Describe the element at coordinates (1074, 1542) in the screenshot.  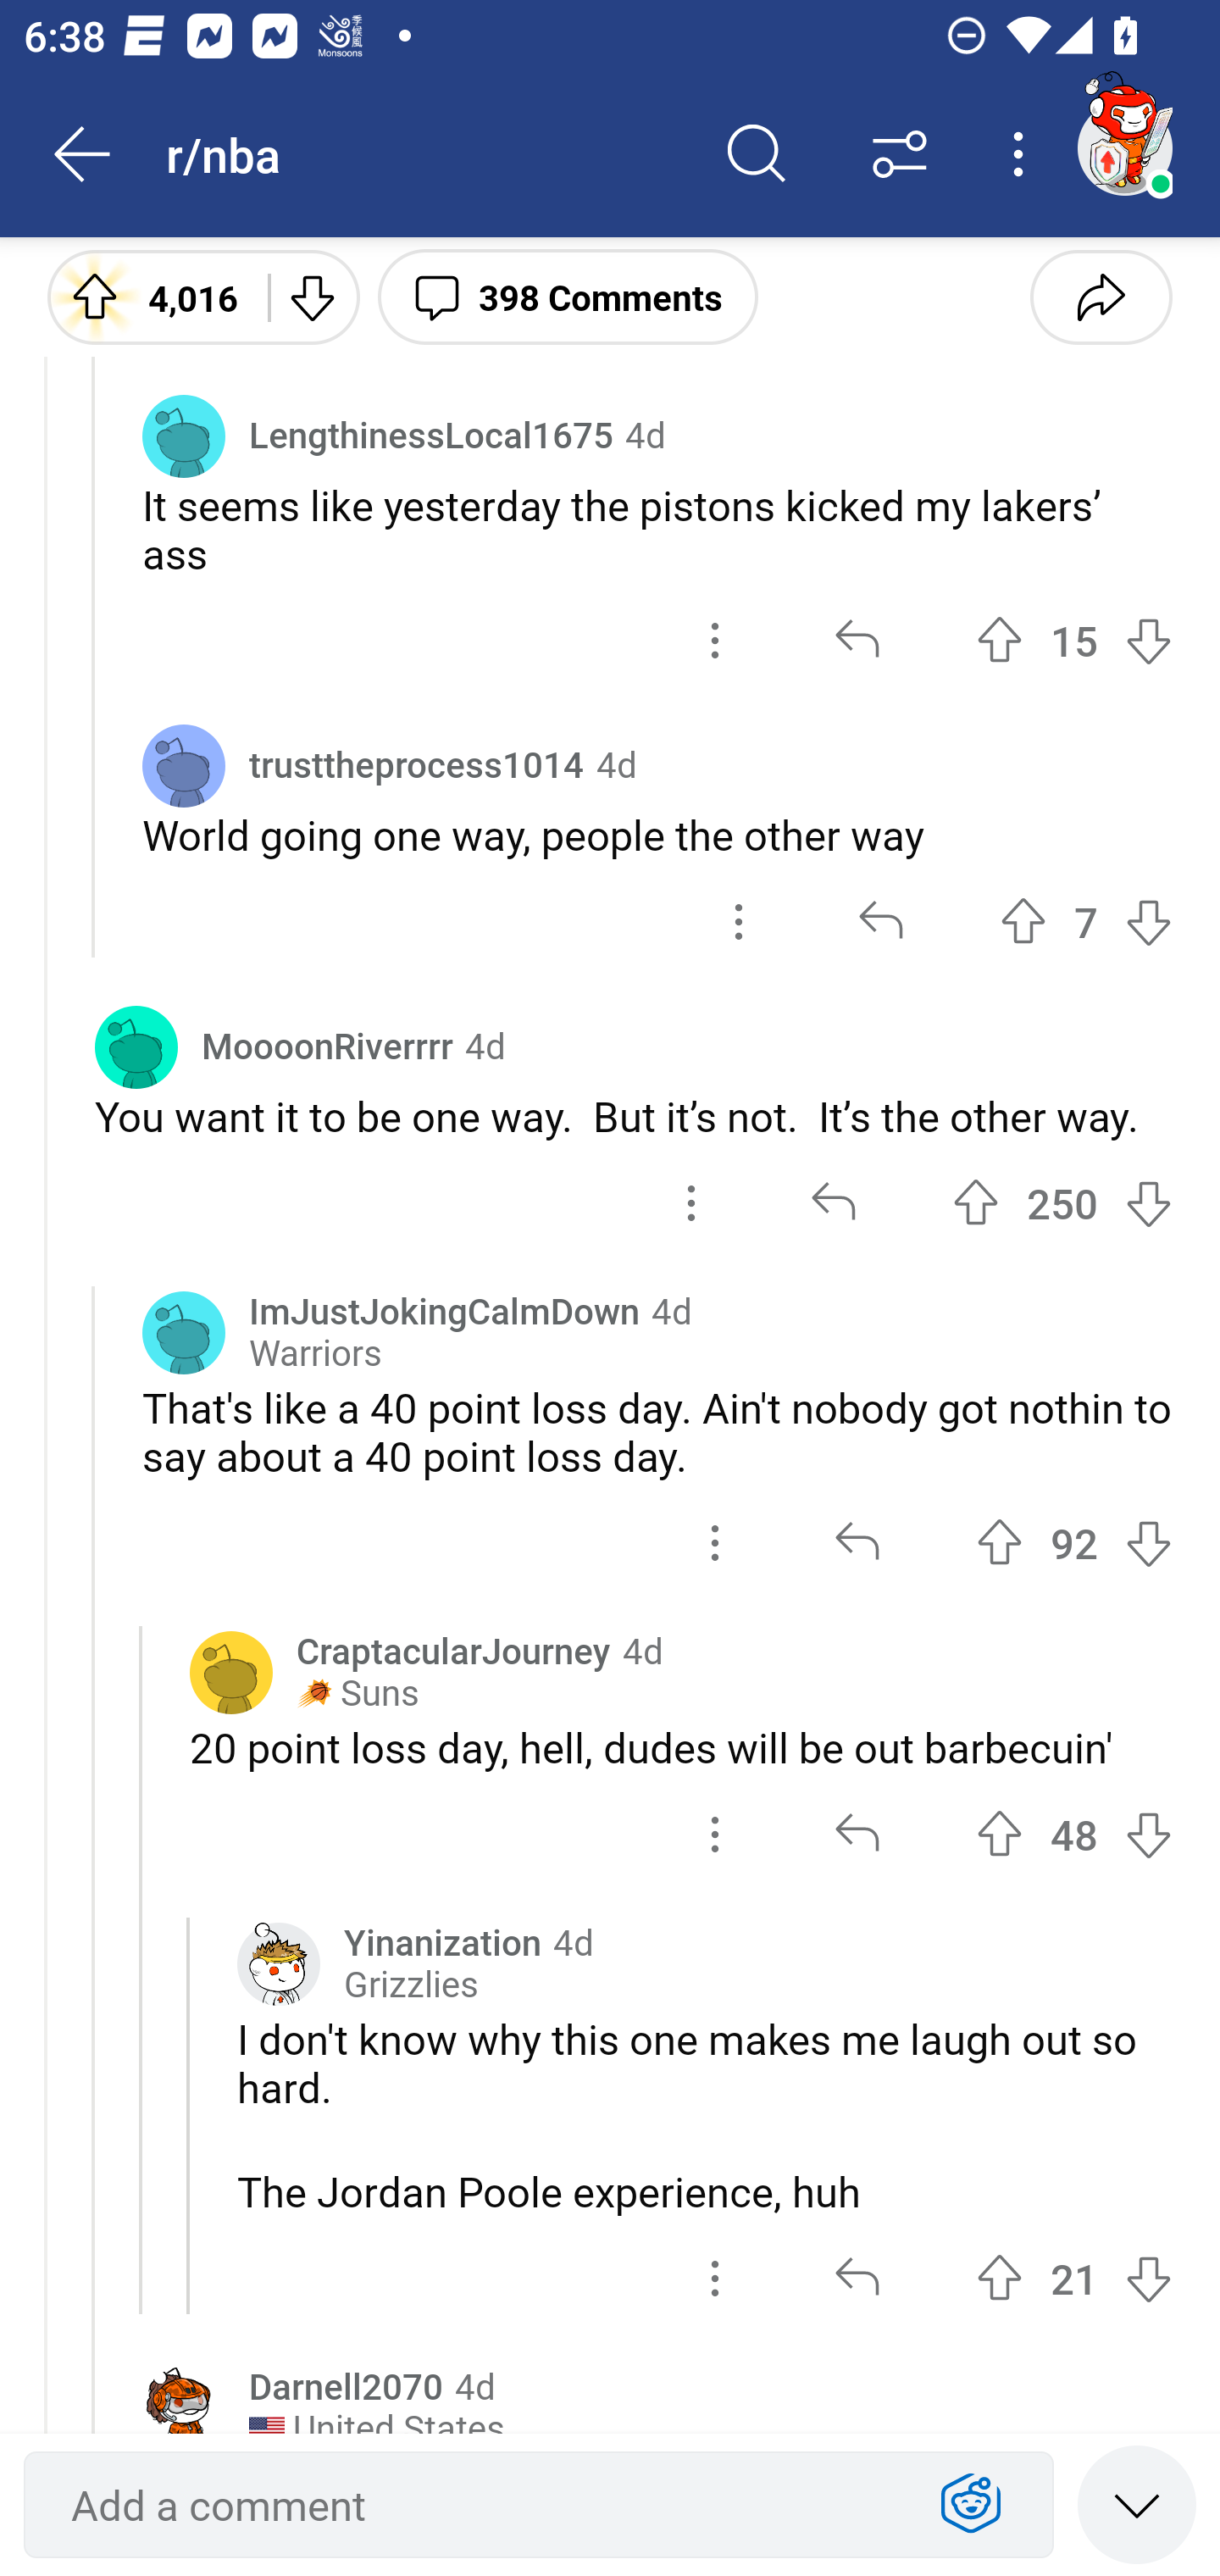
I see `Upvote 92 92 votes Downvote` at that location.